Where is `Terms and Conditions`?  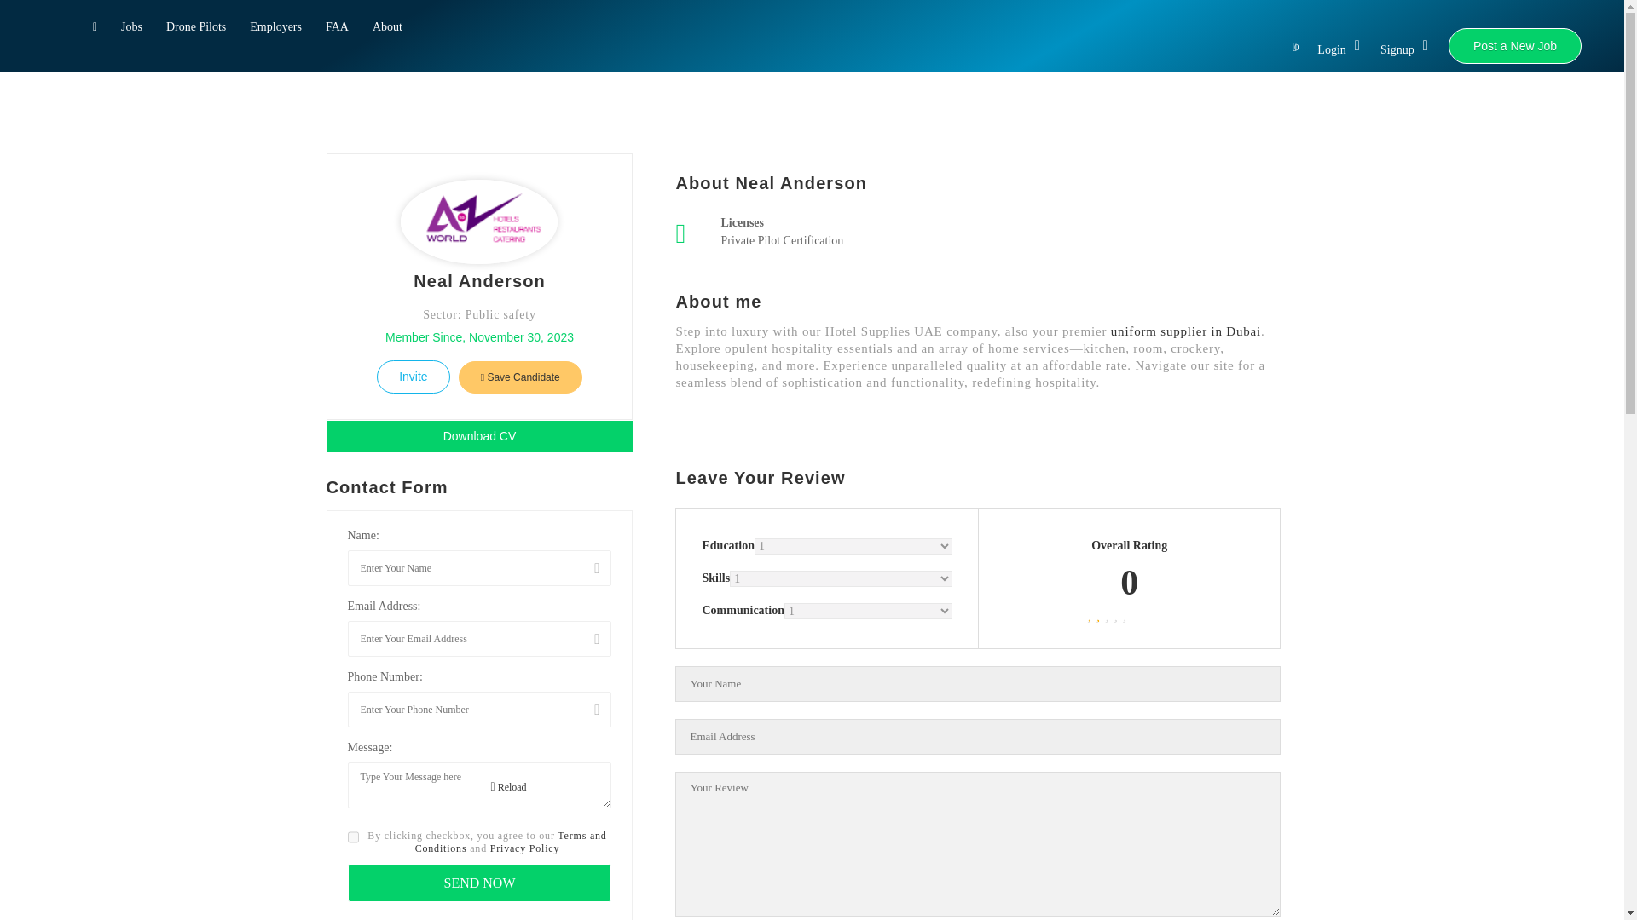
Terms and Conditions is located at coordinates (512, 842).